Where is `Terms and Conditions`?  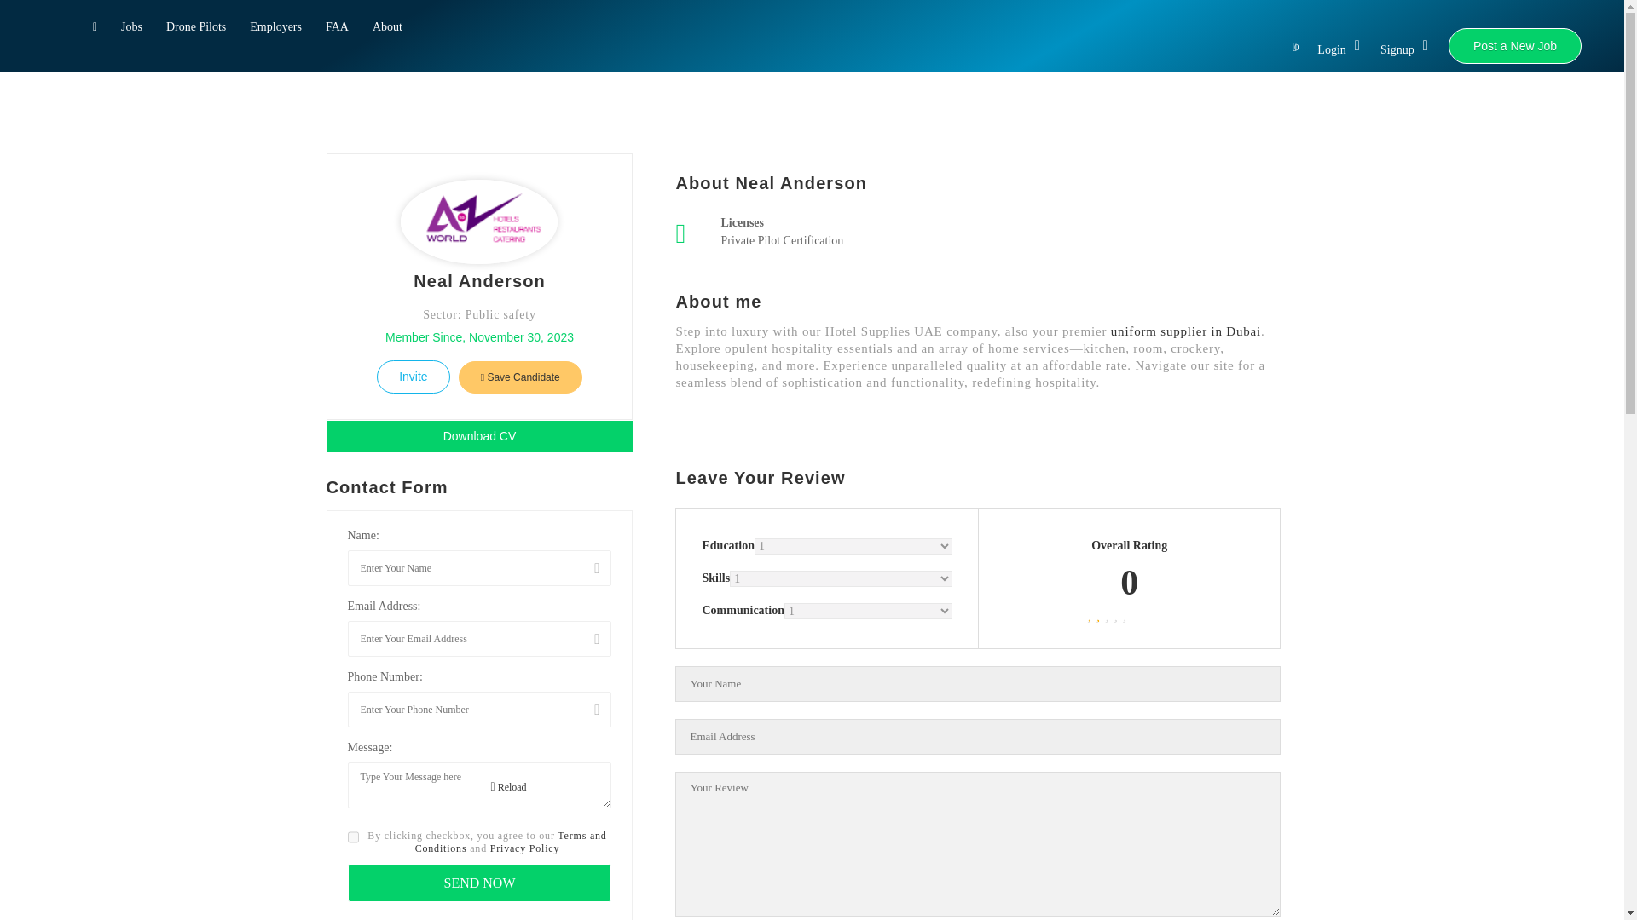
Terms and Conditions is located at coordinates (512, 842).